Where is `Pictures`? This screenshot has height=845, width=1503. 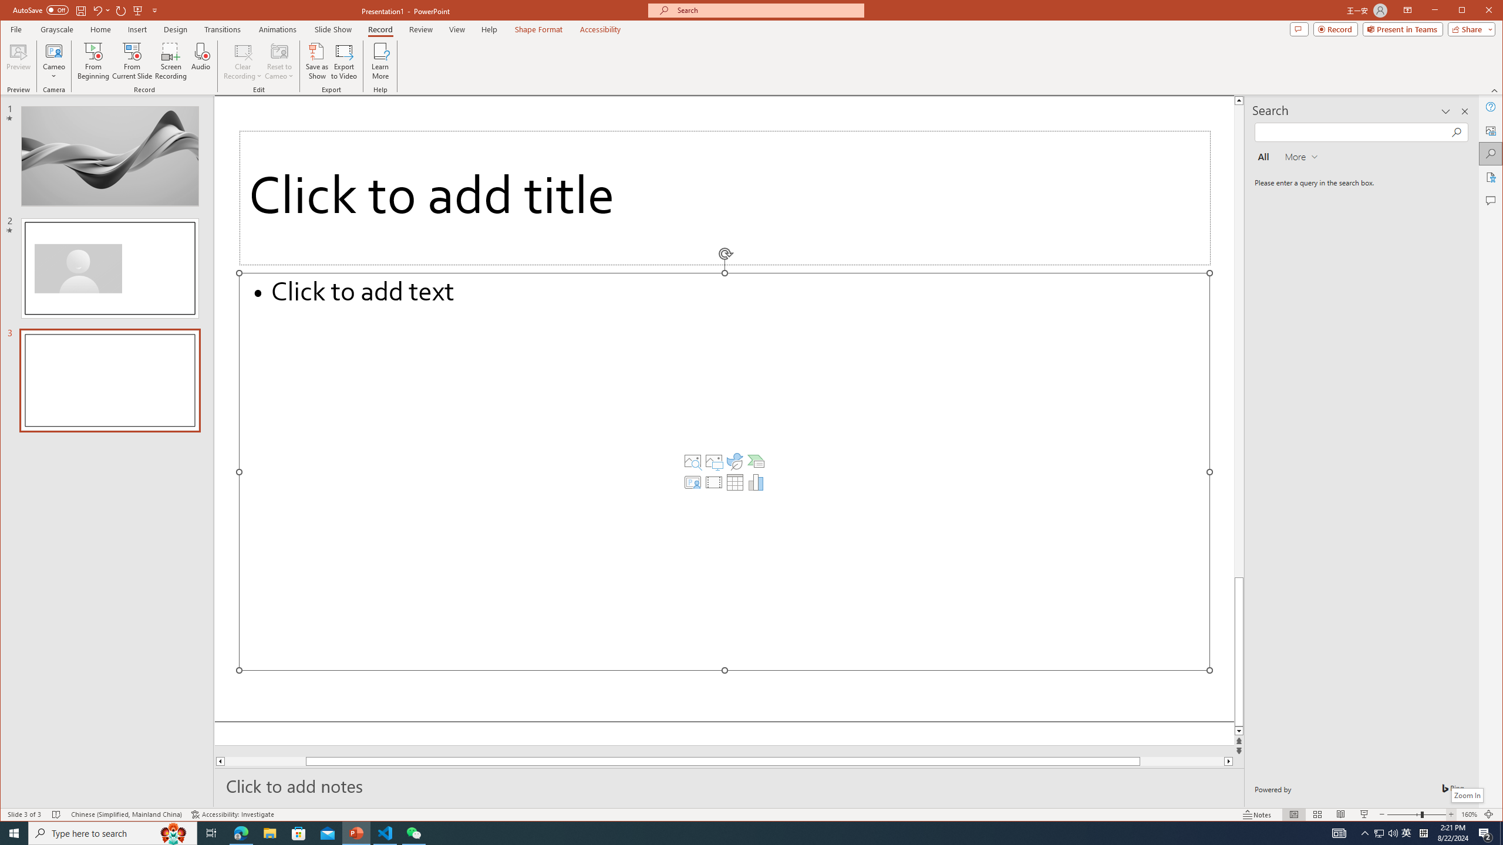 Pictures is located at coordinates (714, 461).